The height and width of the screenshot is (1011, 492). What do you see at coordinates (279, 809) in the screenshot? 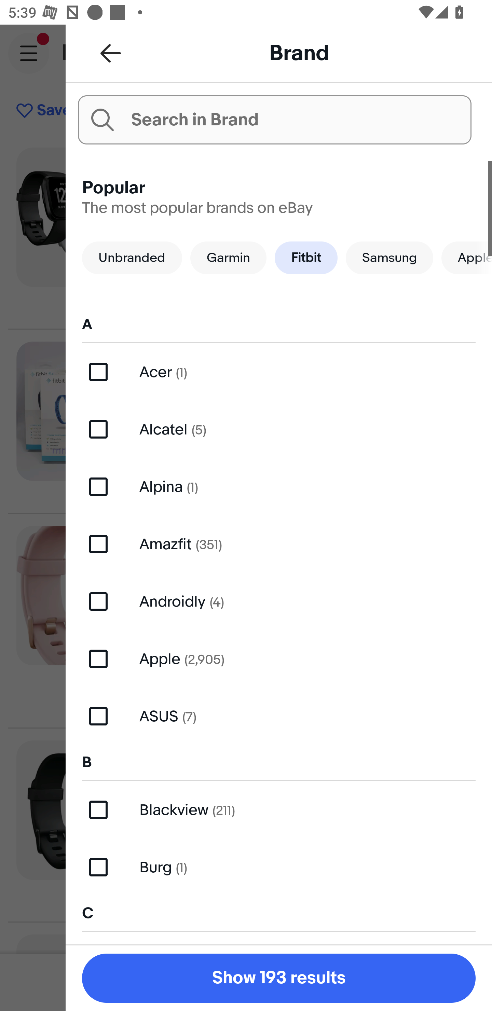
I see `Blackview (211)` at bounding box center [279, 809].